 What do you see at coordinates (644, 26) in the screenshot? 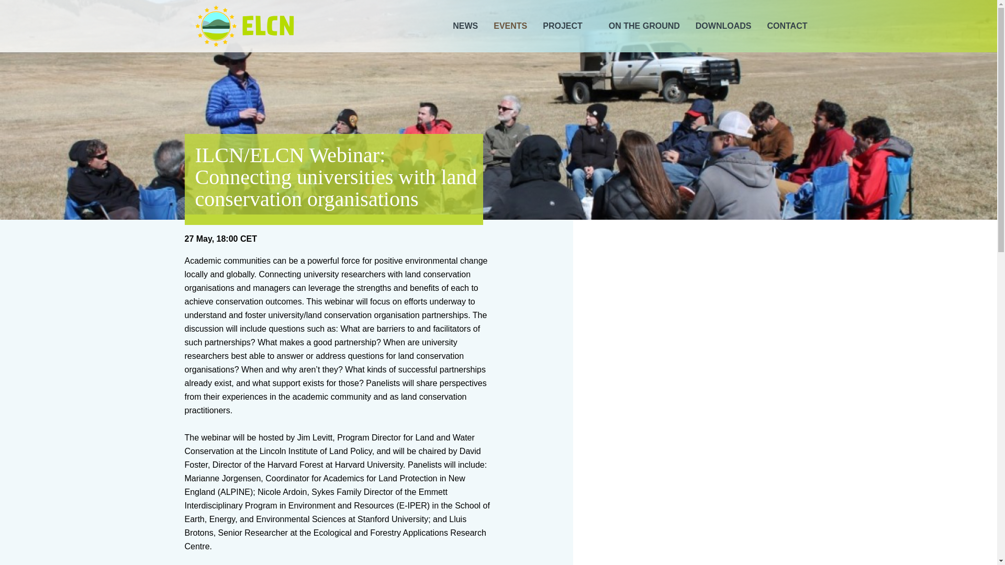
I see `ON THE GROUND` at bounding box center [644, 26].